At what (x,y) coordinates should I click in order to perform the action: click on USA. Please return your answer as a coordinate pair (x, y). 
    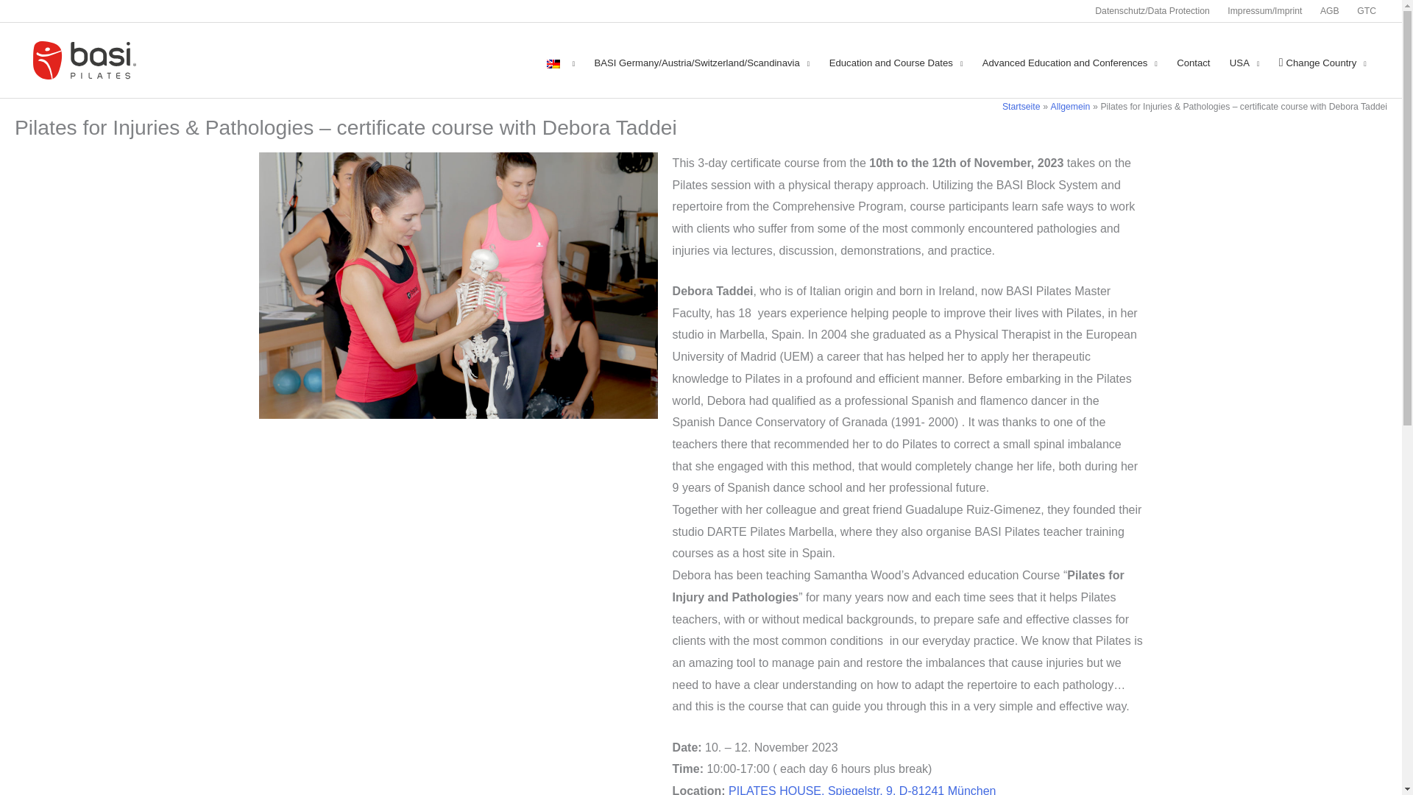
    Looking at the image, I should click on (1244, 63).